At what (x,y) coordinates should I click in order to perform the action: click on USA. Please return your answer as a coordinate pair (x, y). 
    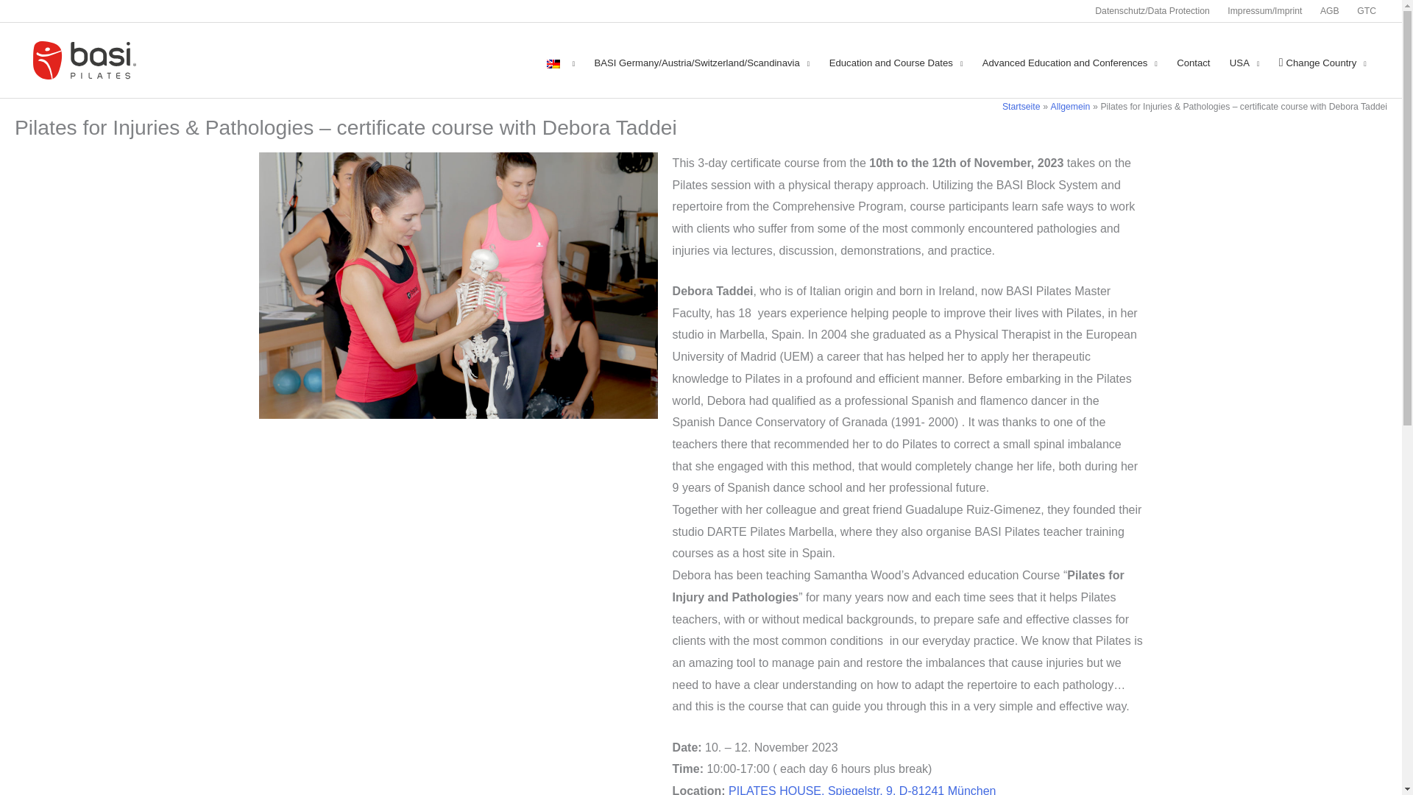
    Looking at the image, I should click on (1244, 63).